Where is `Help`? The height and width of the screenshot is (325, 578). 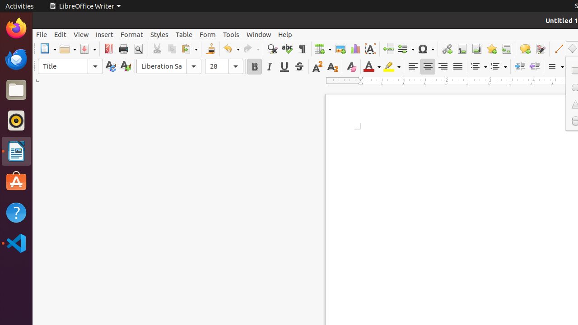
Help is located at coordinates (16, 212).